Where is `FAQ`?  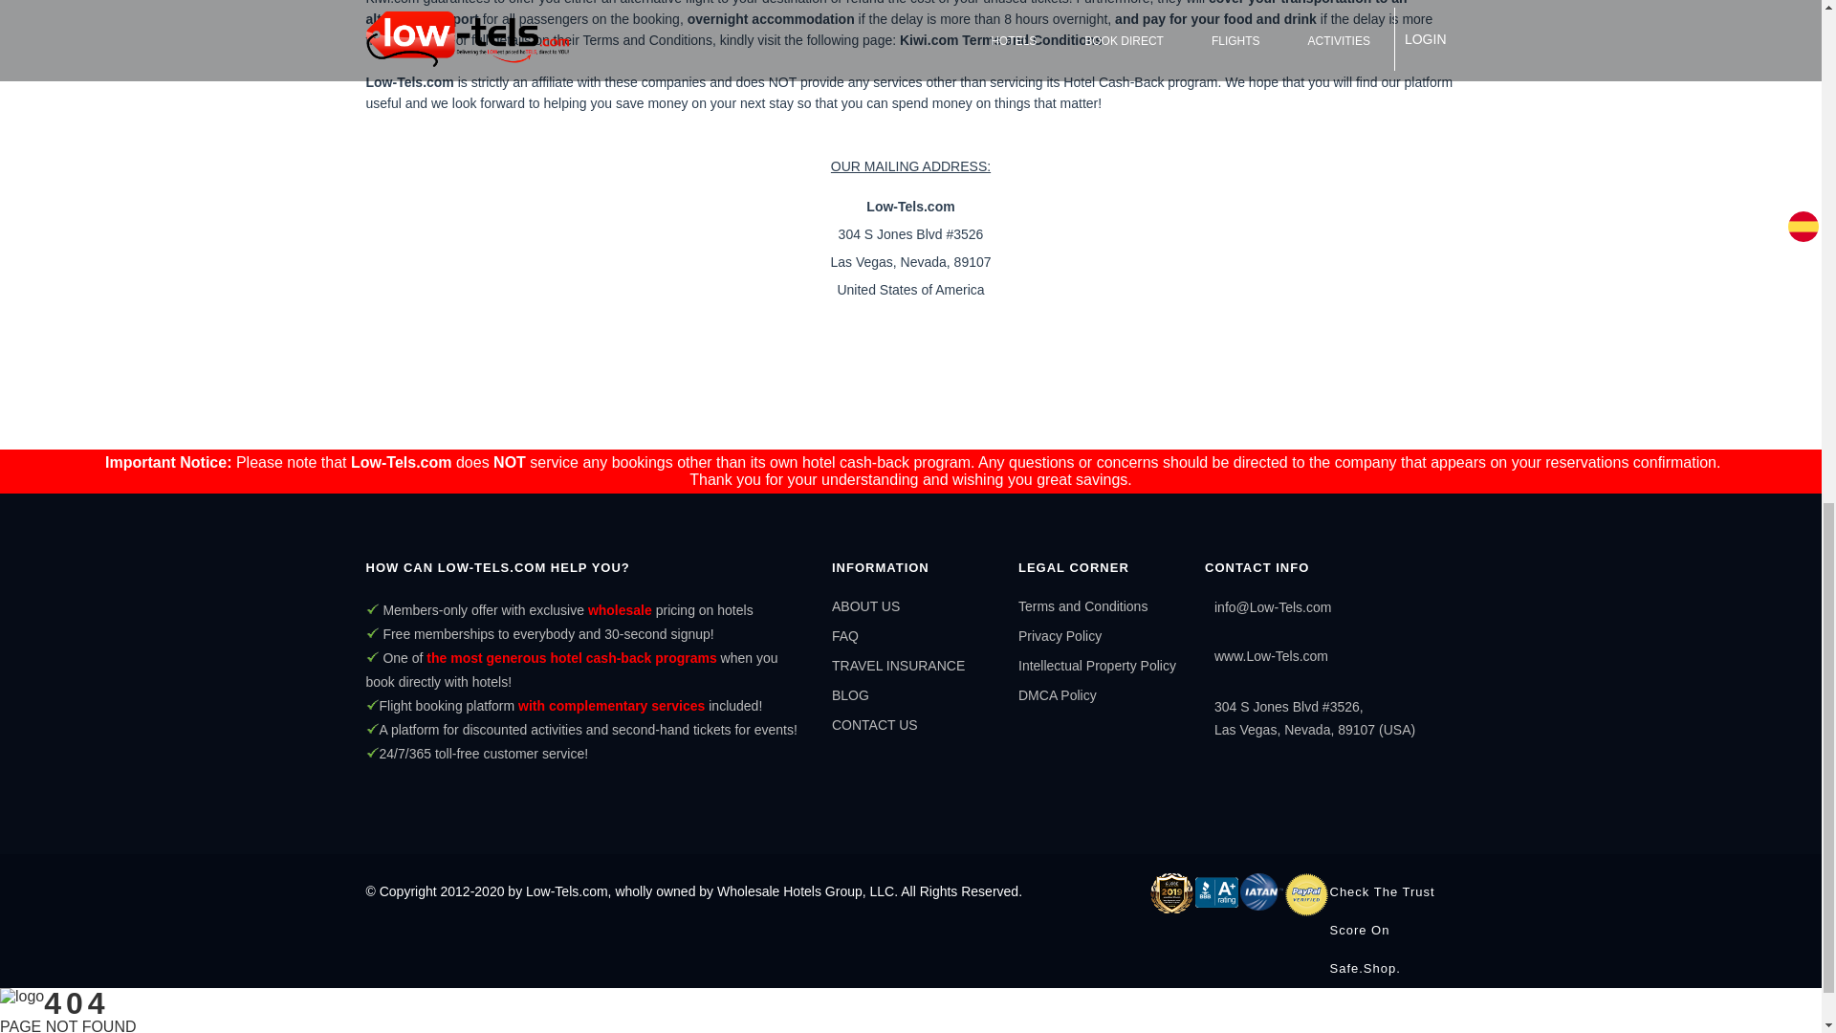 FAQ is located at coordinates (845, 635).